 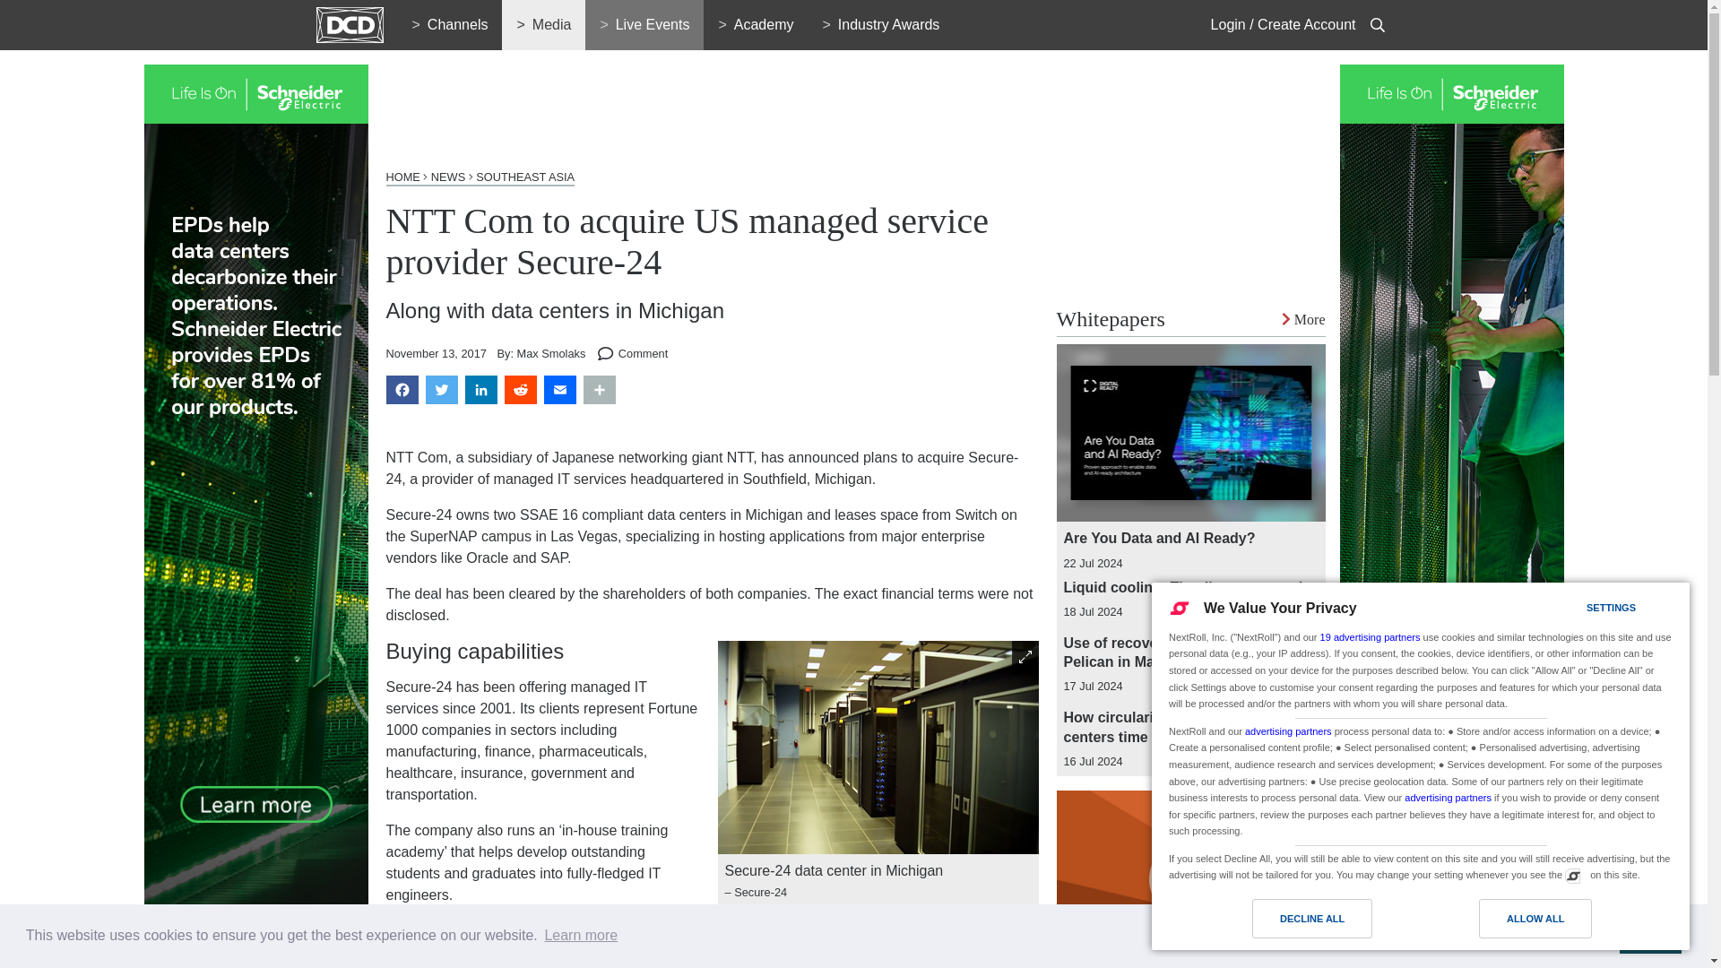 What do you see at coordinates (1649, 935) in the screenshot?
I see `Got it!` at bounding box center [1649, 935].